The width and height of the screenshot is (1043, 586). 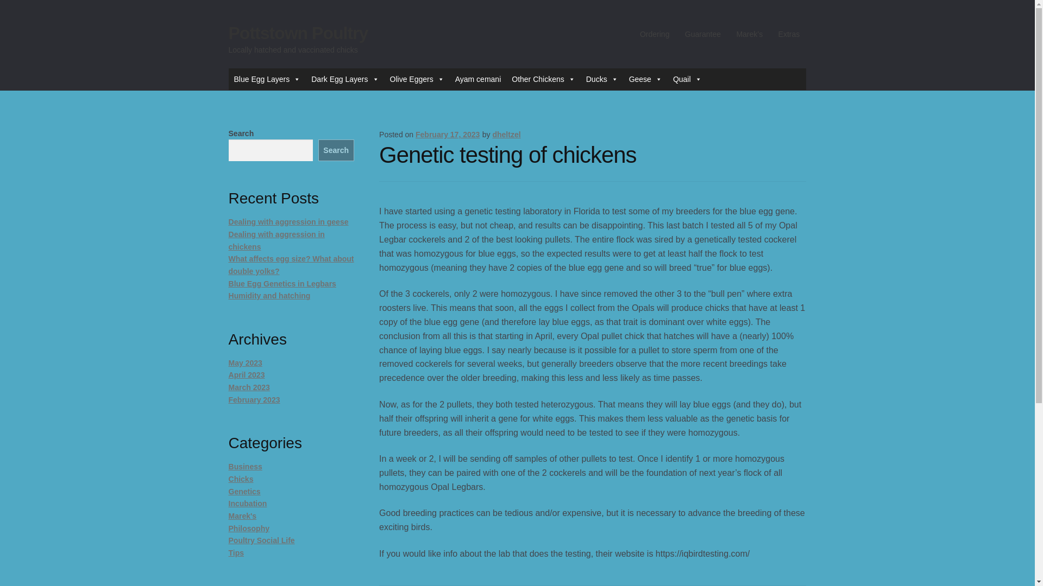 What do you see at coordinates (344, 79) in the screenshot?
I see `Dark Egg Layers` at bounding box center [344, 79].